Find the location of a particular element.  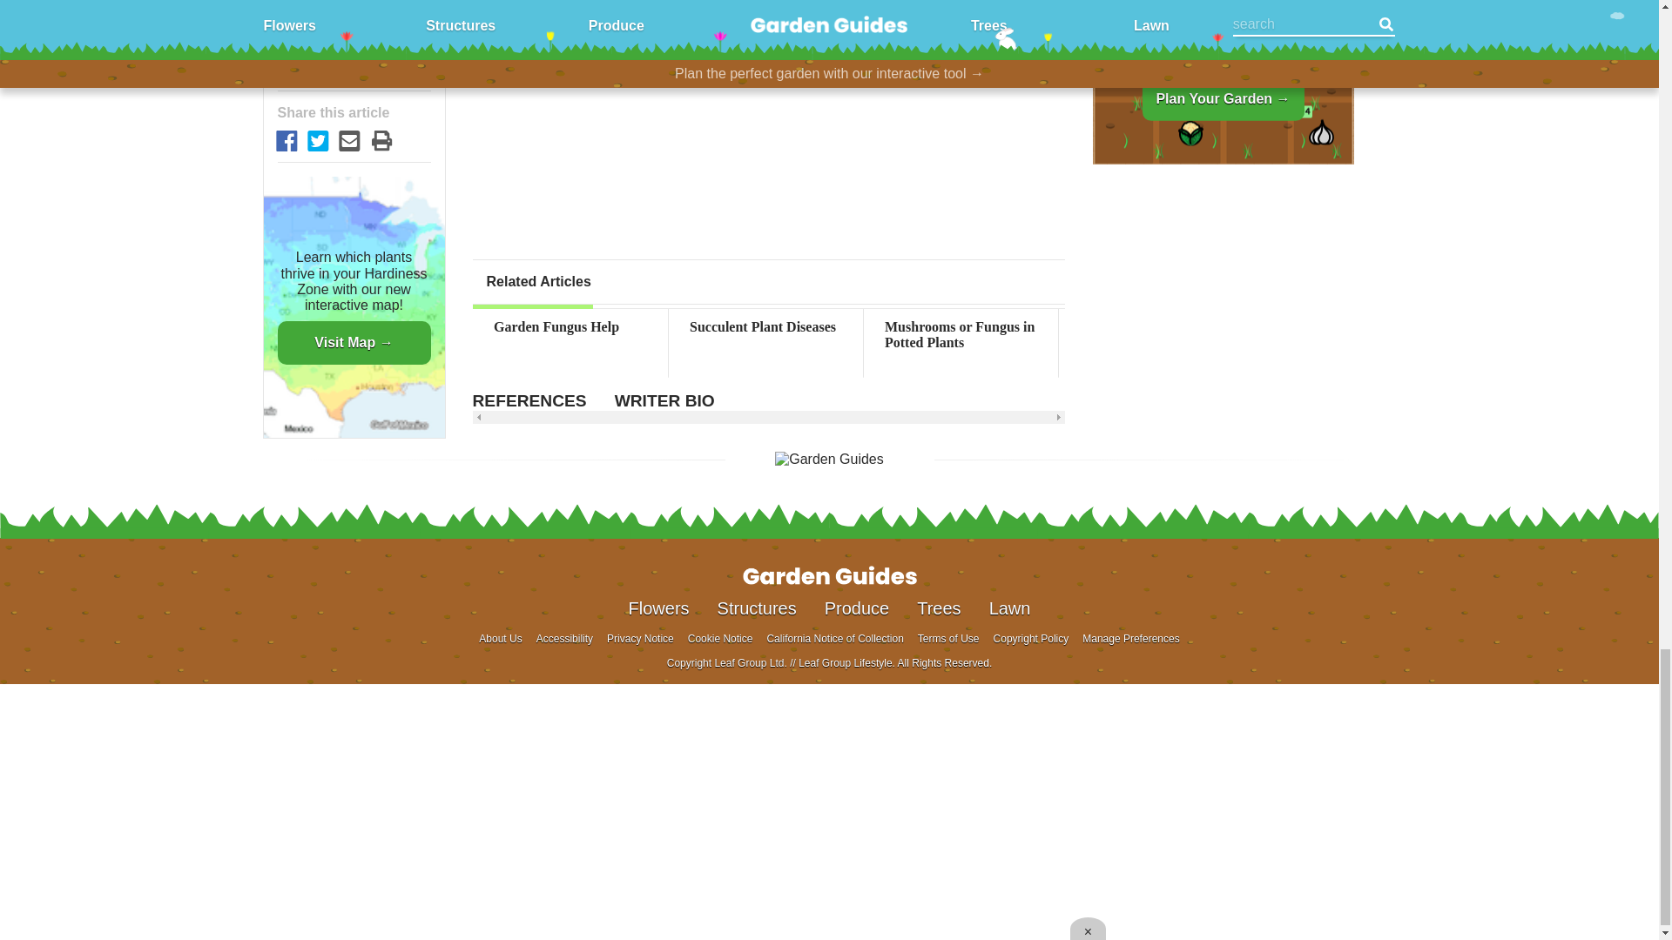

Anthurium Diseases is located at coordinates (1547, 327).